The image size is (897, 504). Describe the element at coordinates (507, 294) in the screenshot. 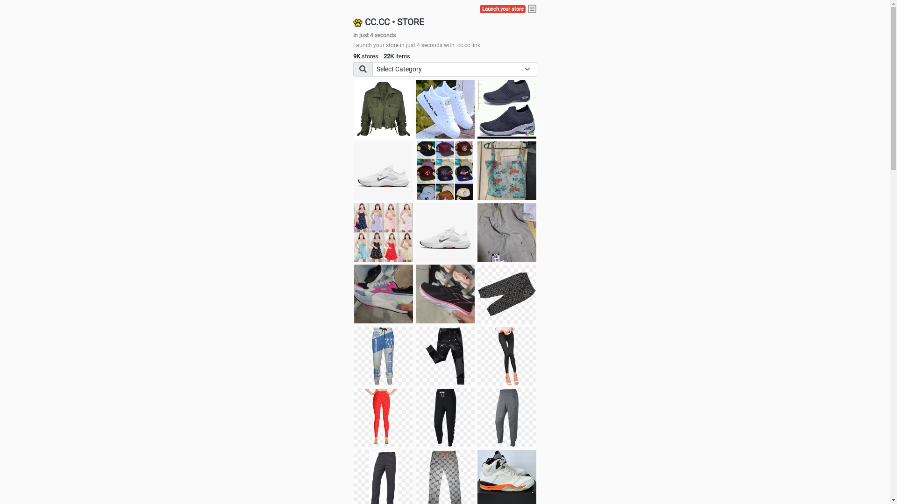

I see `Short pant` at that location.